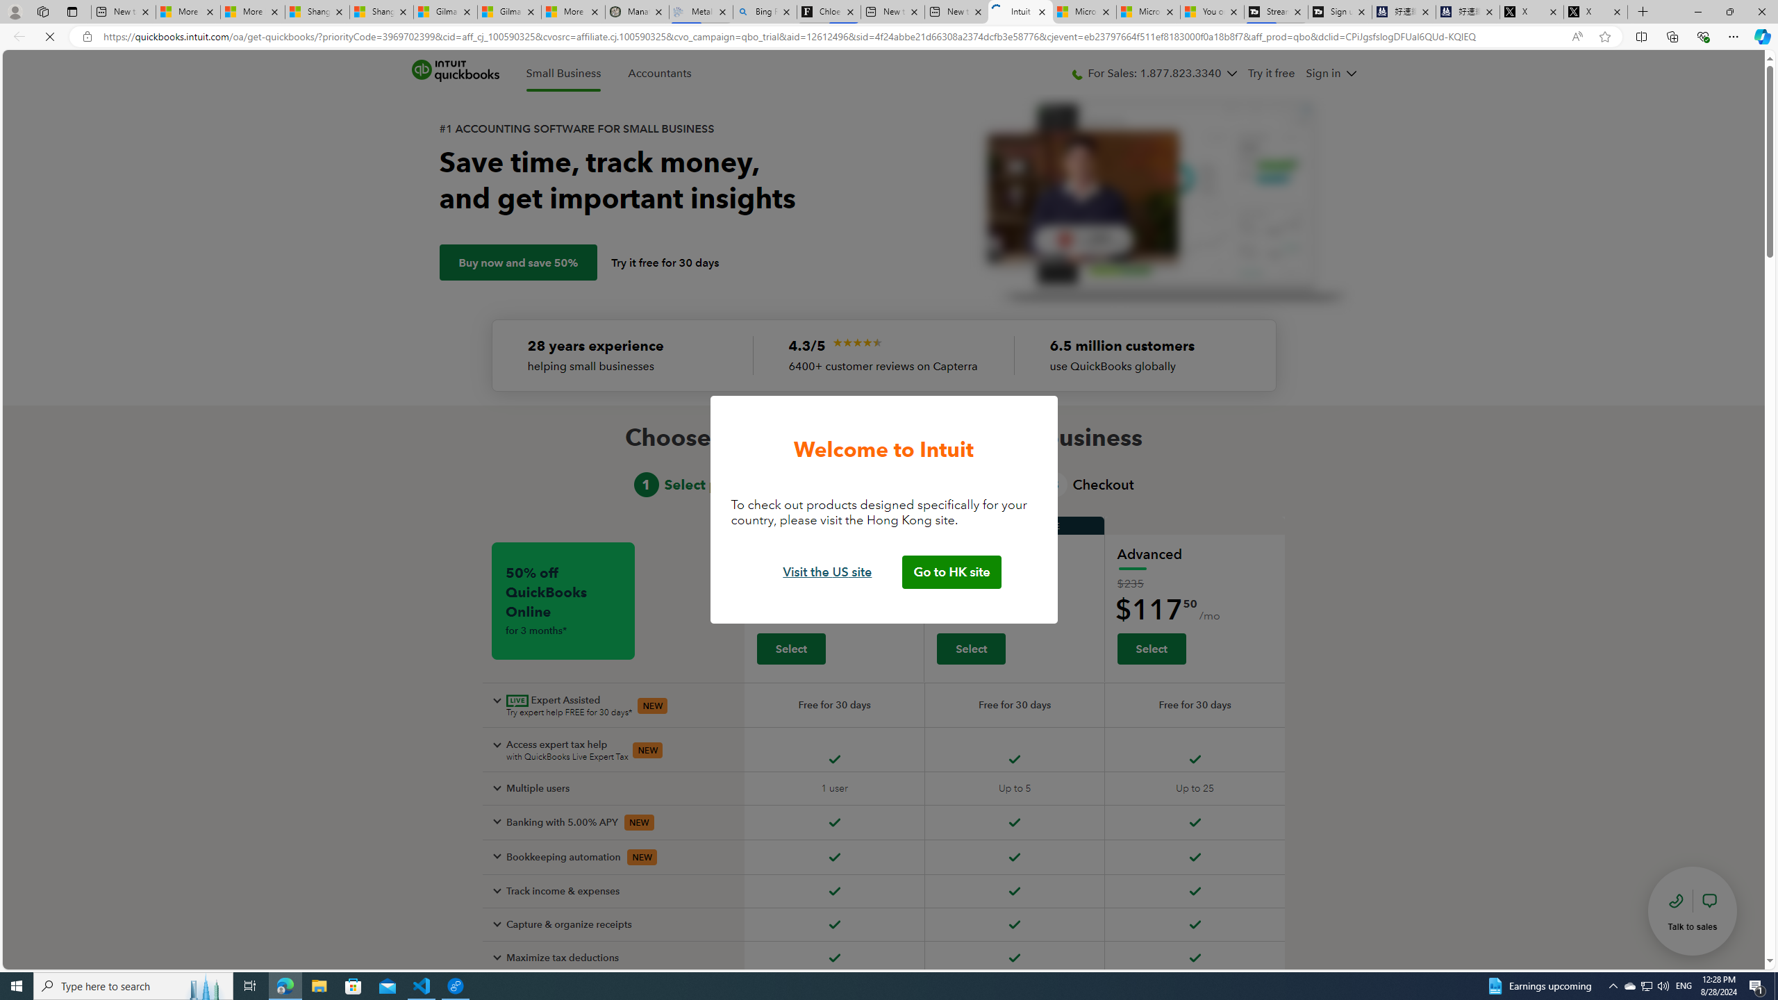 The width and height of the screenshot is (1778, 1000). Describe the element at coordinates (1693, 911) in the screenshot. I see `talk to sales` at that location.